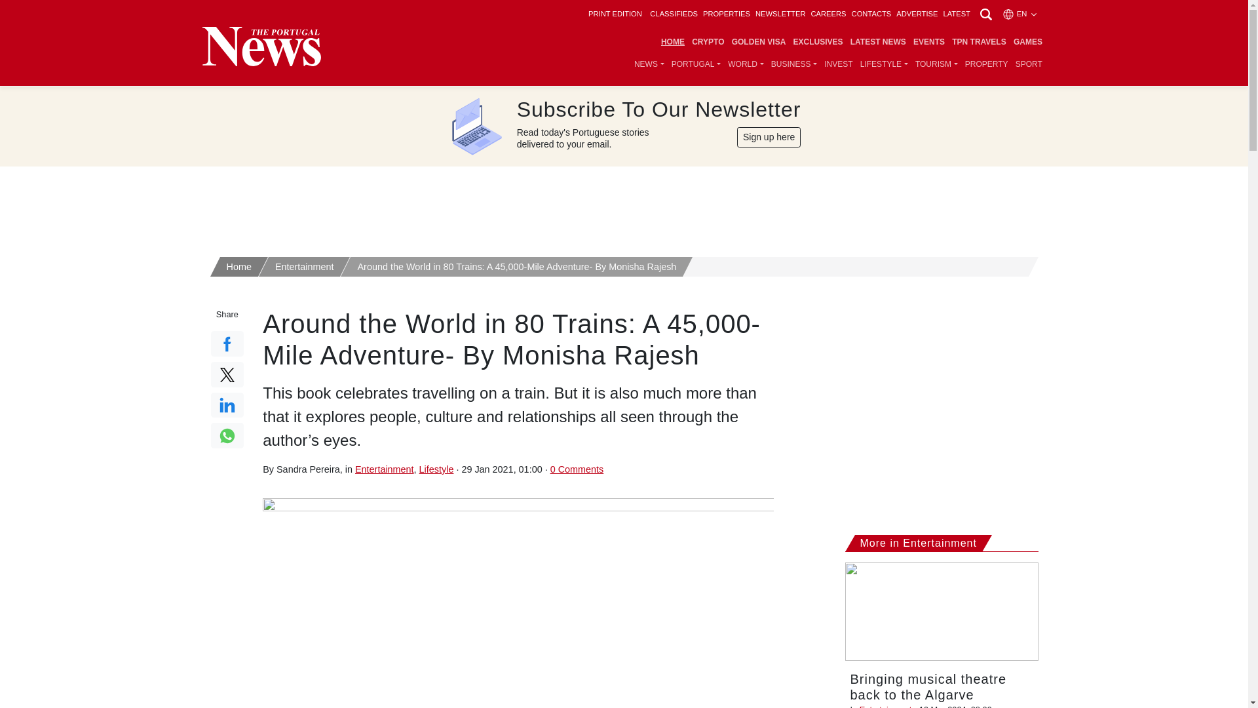 The height and width of the screenshot is (708, 1258). I want to click on ADVERTISE, so click(916, 14).